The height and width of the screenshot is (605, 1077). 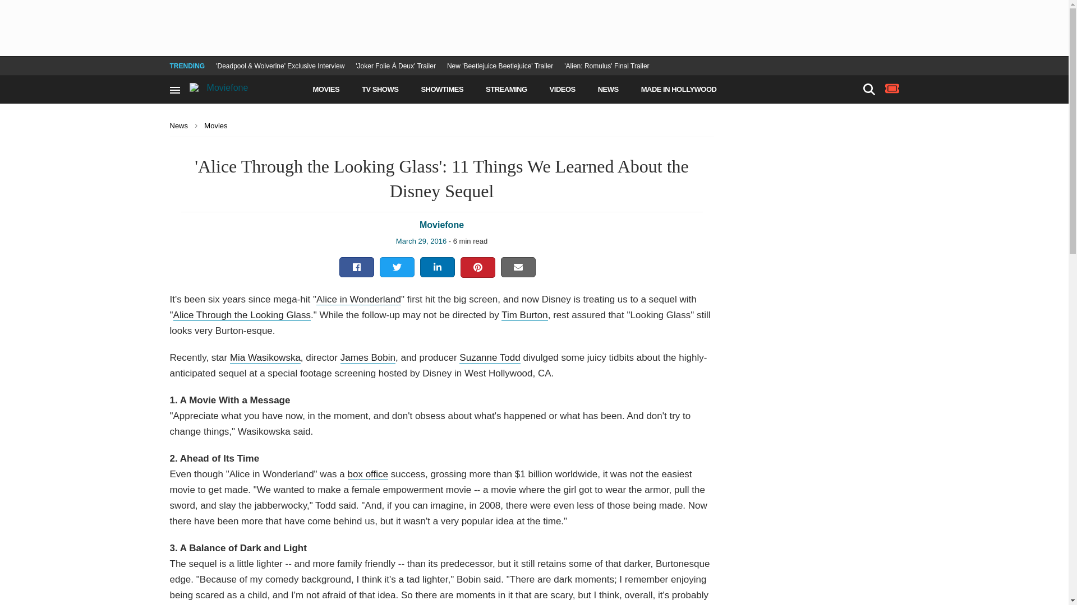 I want to click on Moviefone, so click(x=245, y=86).